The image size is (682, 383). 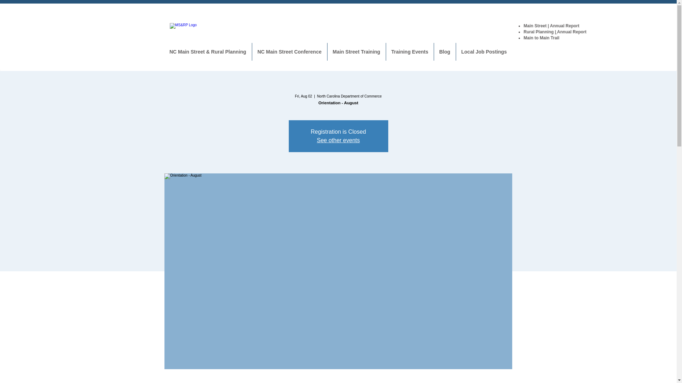 I want to click on Annual Report, so click(x=564, y=26).